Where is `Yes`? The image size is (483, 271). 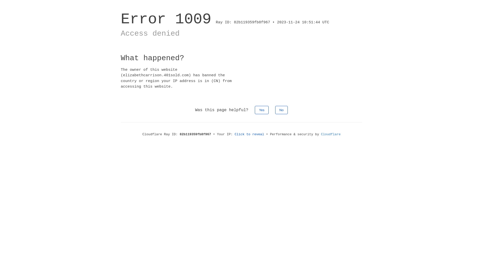 Yes is located at coordinates (262, 110).